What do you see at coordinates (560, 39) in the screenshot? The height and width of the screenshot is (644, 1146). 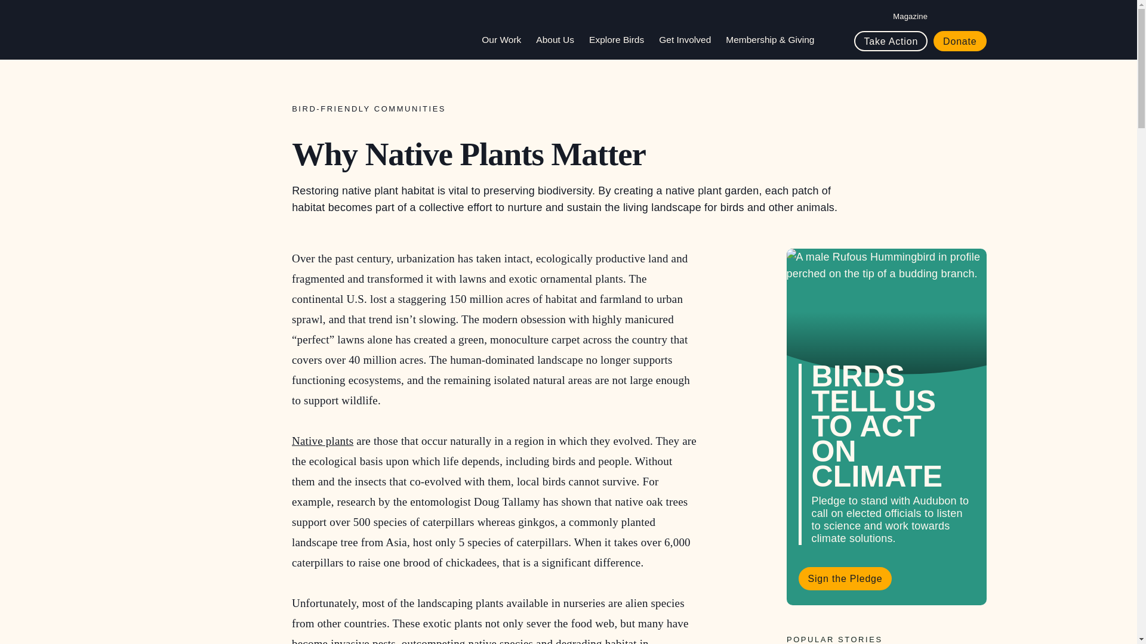 I see `About Us` at bounding box center [560, 39].